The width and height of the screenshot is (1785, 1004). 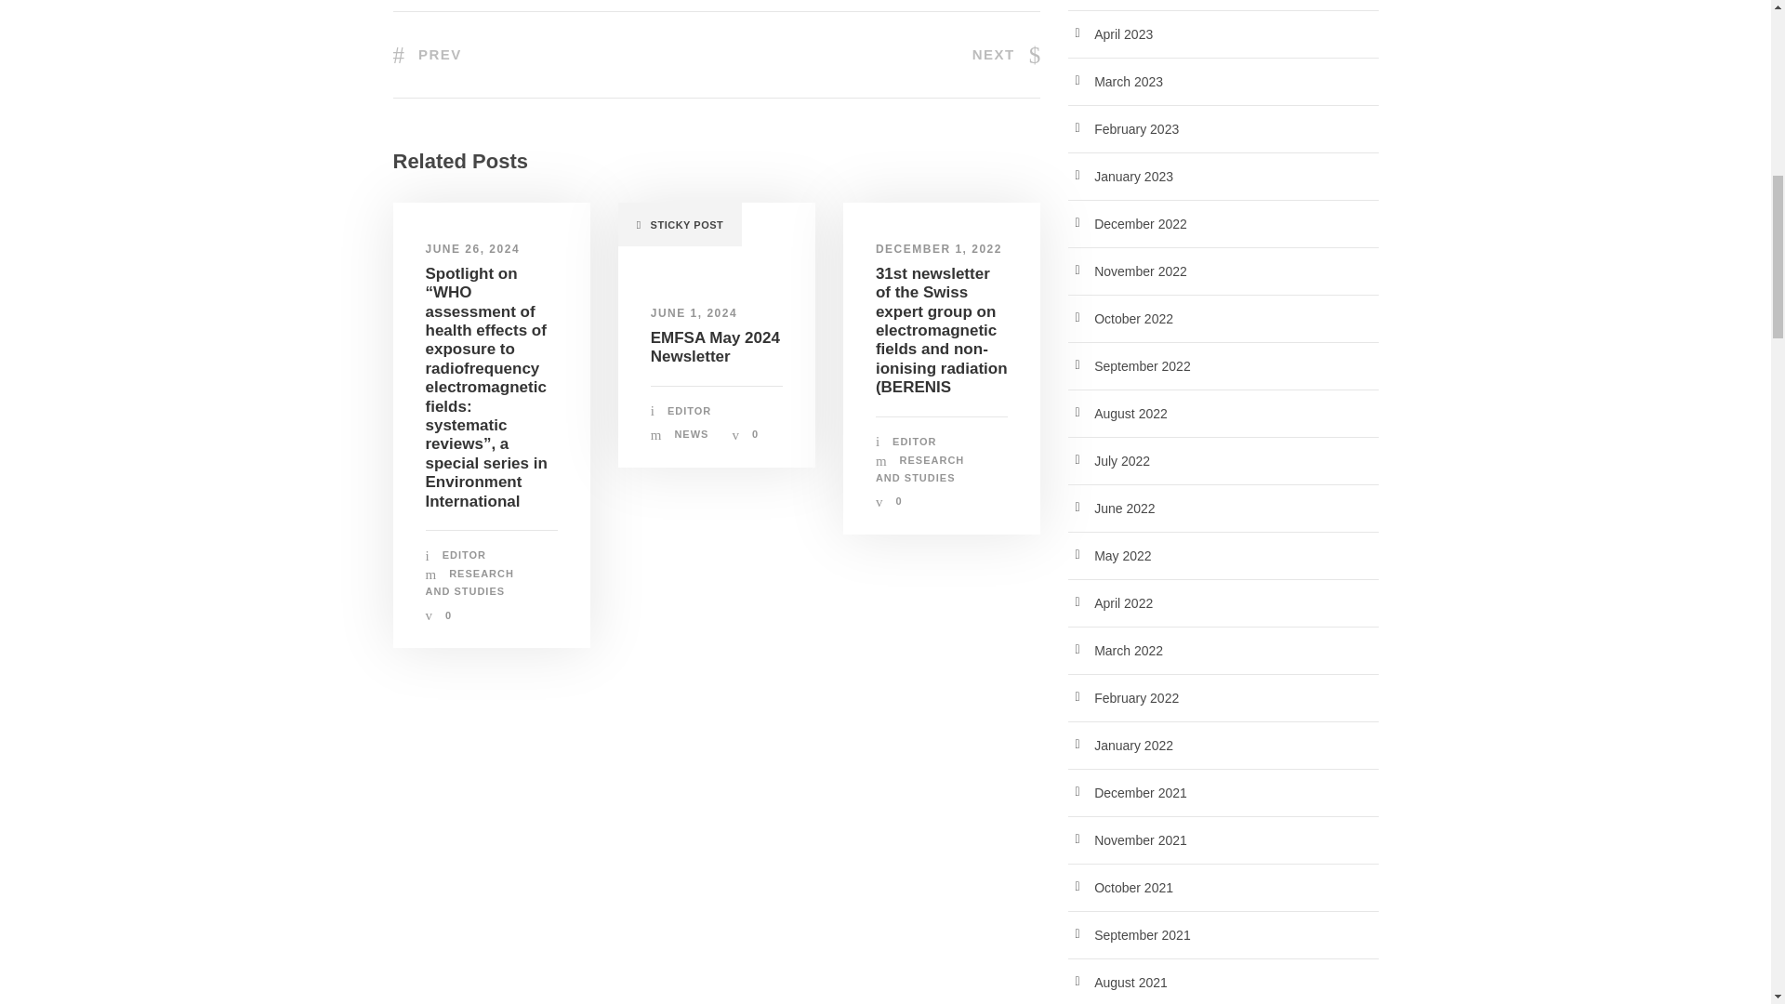 I want to click on Posts by Editor, so click(x=914, y=441).